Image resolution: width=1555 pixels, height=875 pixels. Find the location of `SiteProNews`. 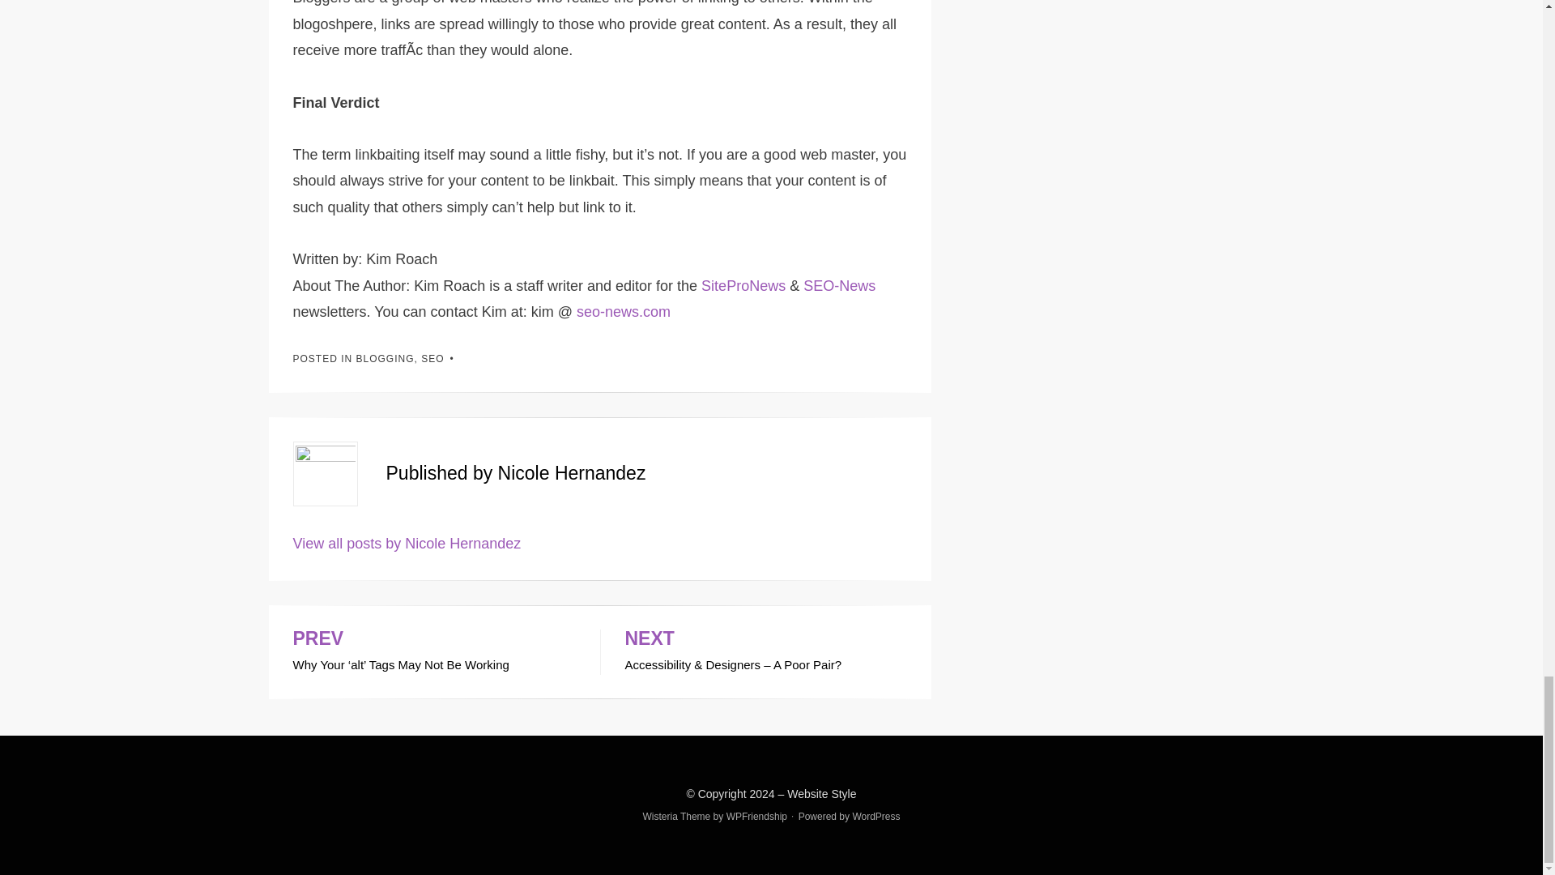

SiteProNews is located at coordinates (743, 285).